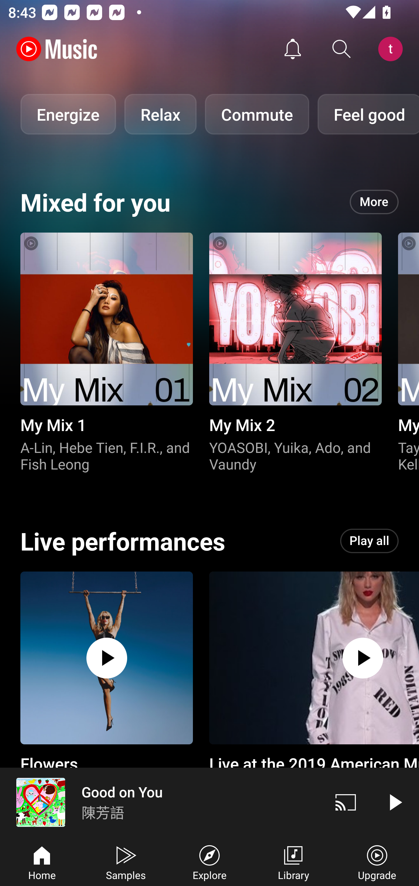 The width and height of the screenshot is (419, 886). What do you see at coordinates (342, 49) in the screenshot?
I see `Search` at bounding box center [342, 49].